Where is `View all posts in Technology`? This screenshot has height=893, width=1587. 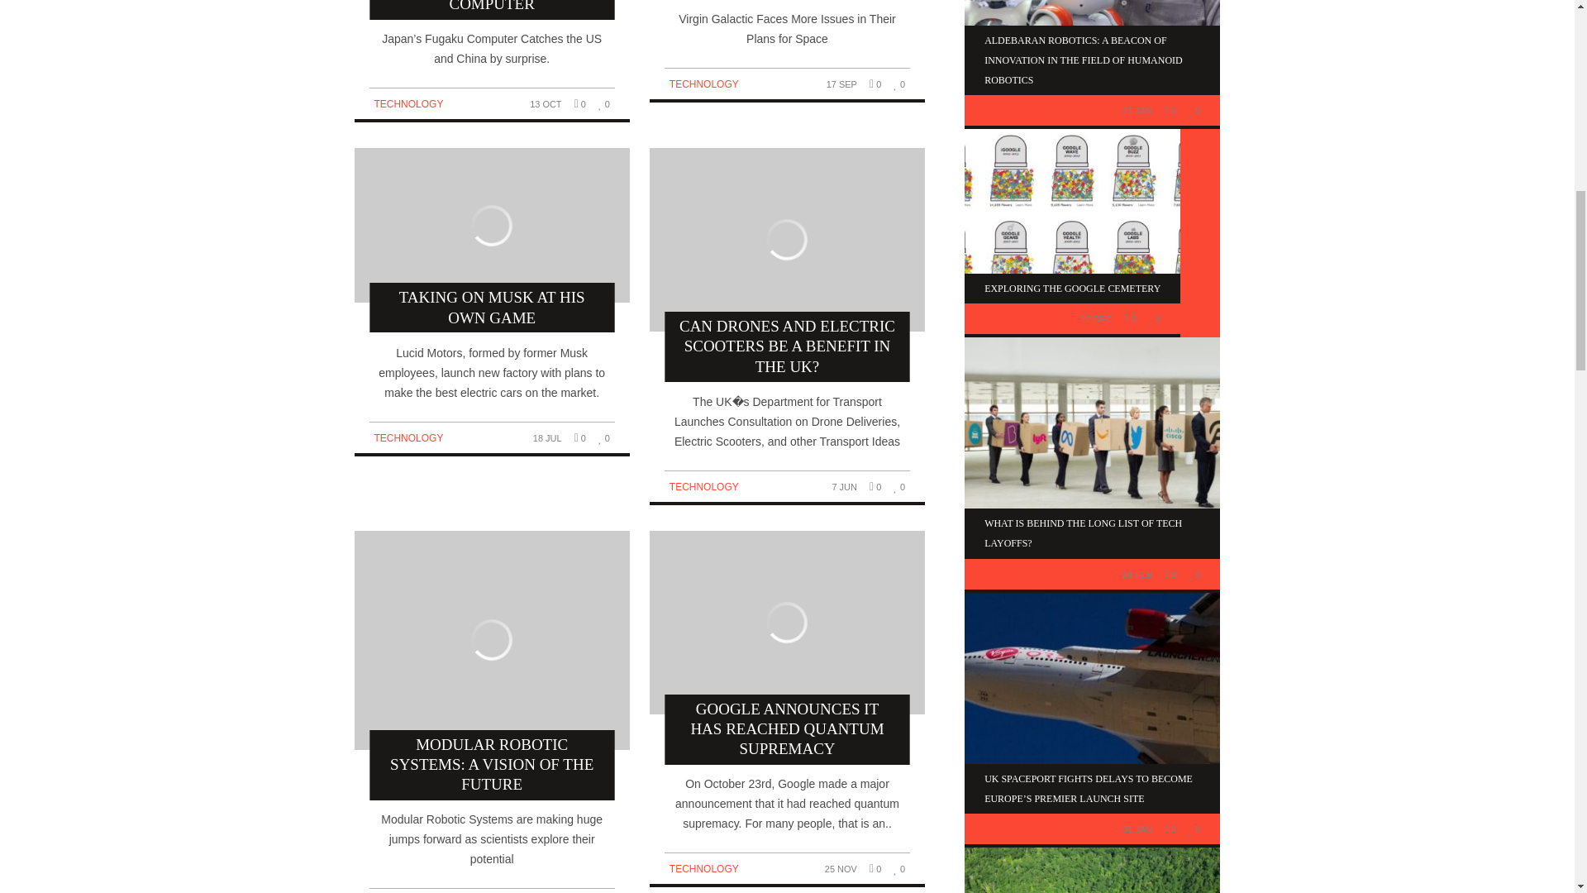 View all posts in Technology is located at coordinates (407, 103).